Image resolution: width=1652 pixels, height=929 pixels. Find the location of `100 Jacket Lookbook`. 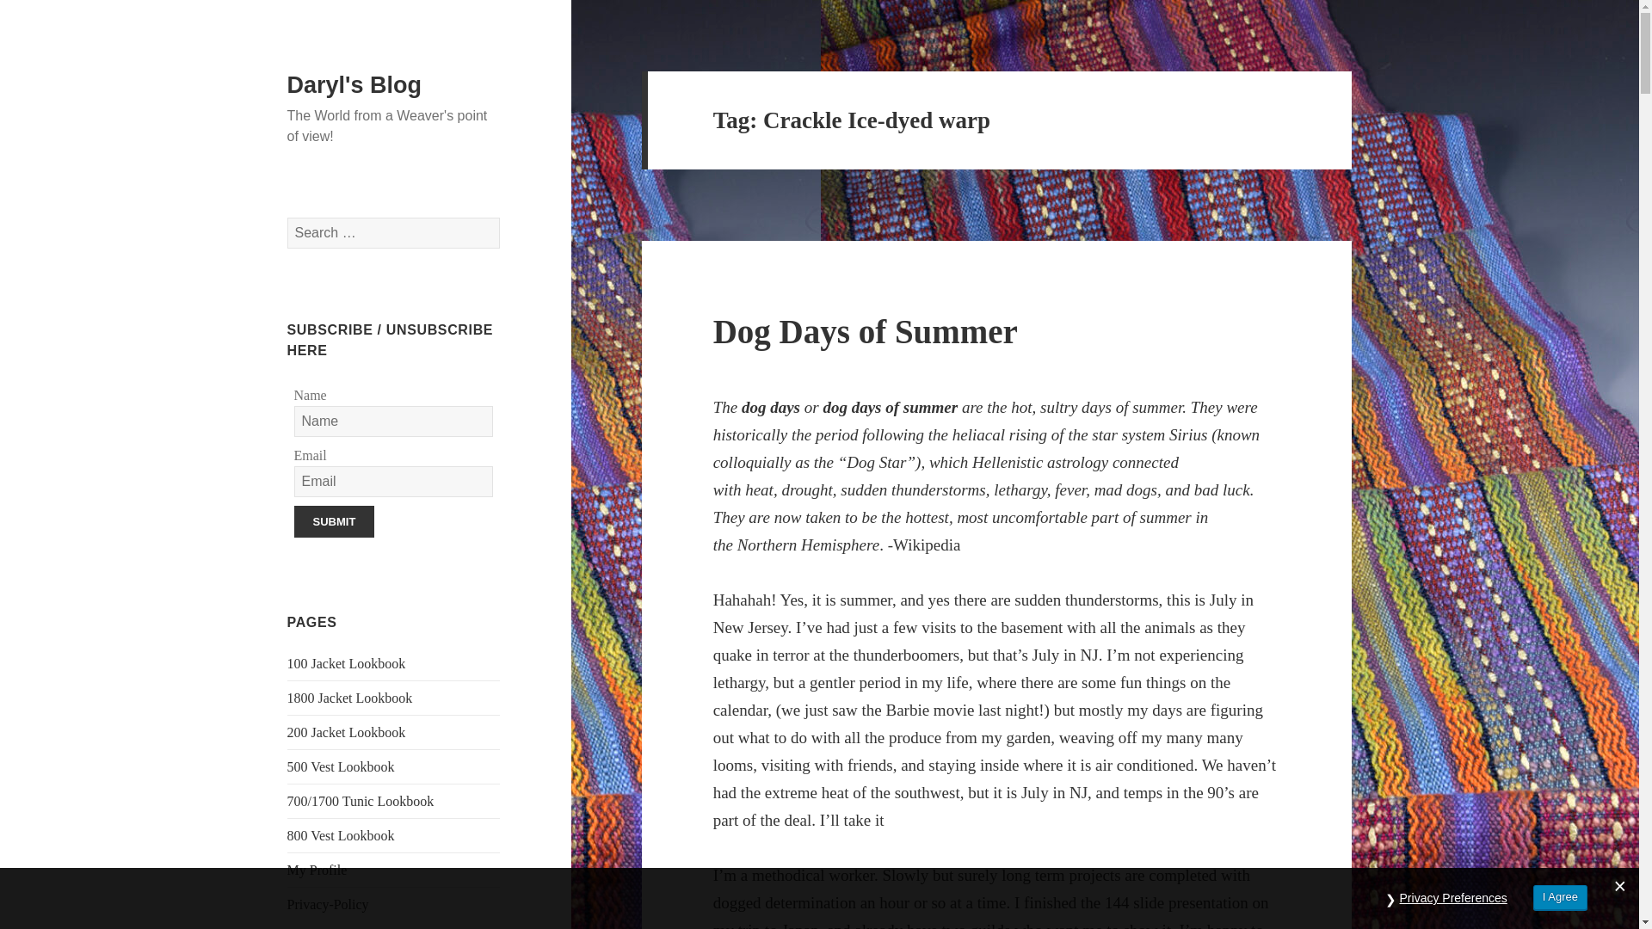

100 Jacket Lookbook is located at coordinates (347, 662).